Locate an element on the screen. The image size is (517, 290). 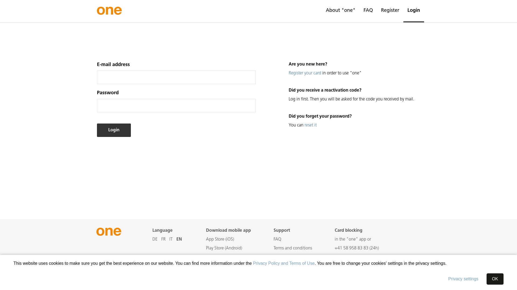
Privacy Policy and Terms of Use is located at coordinates (284, 263).